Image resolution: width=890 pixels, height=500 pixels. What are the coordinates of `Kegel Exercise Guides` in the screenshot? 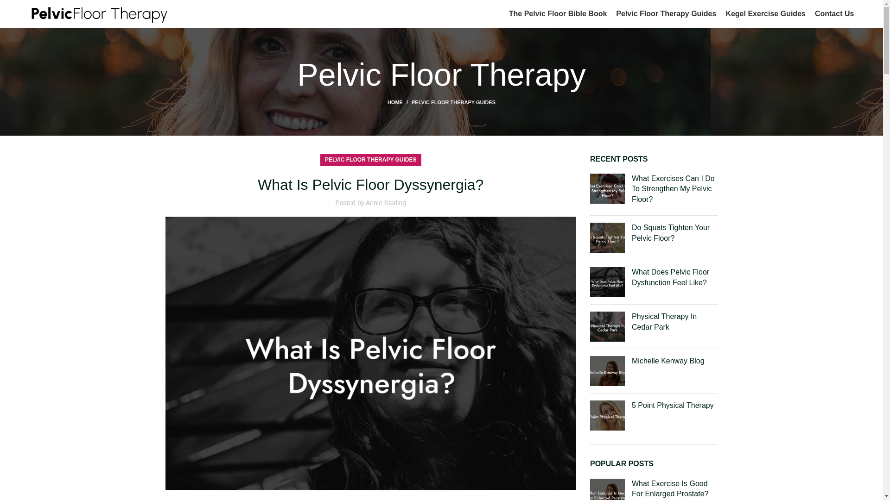 It's located at (765, 13).